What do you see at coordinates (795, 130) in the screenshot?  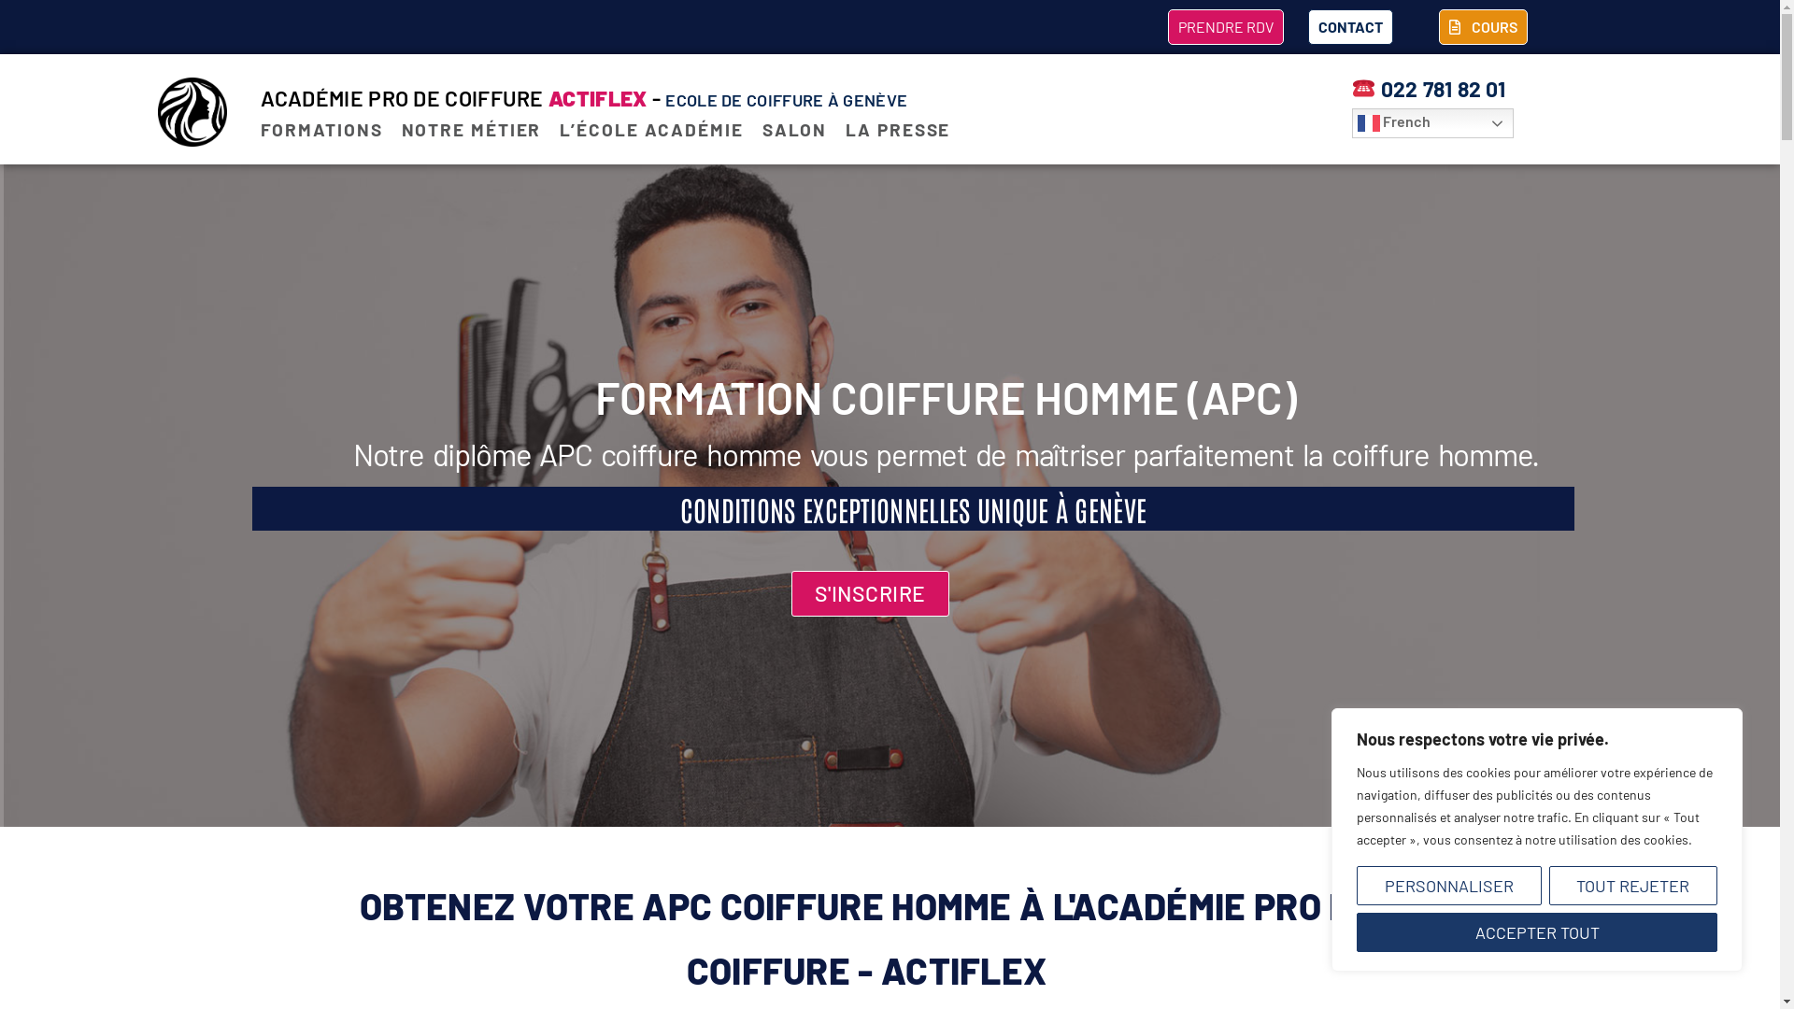 I see `SALON` at bounding box center [795, 130].